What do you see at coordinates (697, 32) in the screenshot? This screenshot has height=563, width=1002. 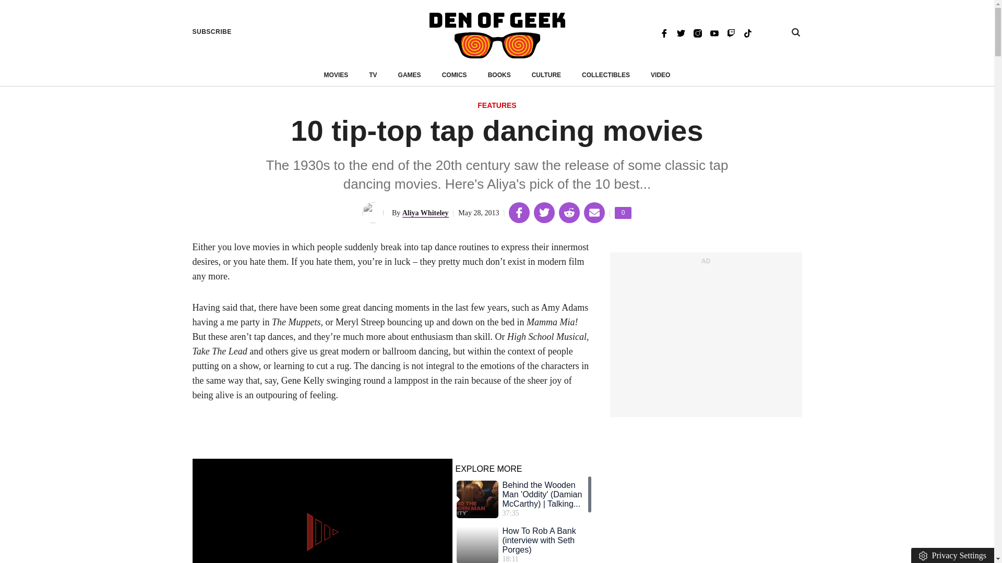 I see `Instagram` at bounding box center [697, 32].